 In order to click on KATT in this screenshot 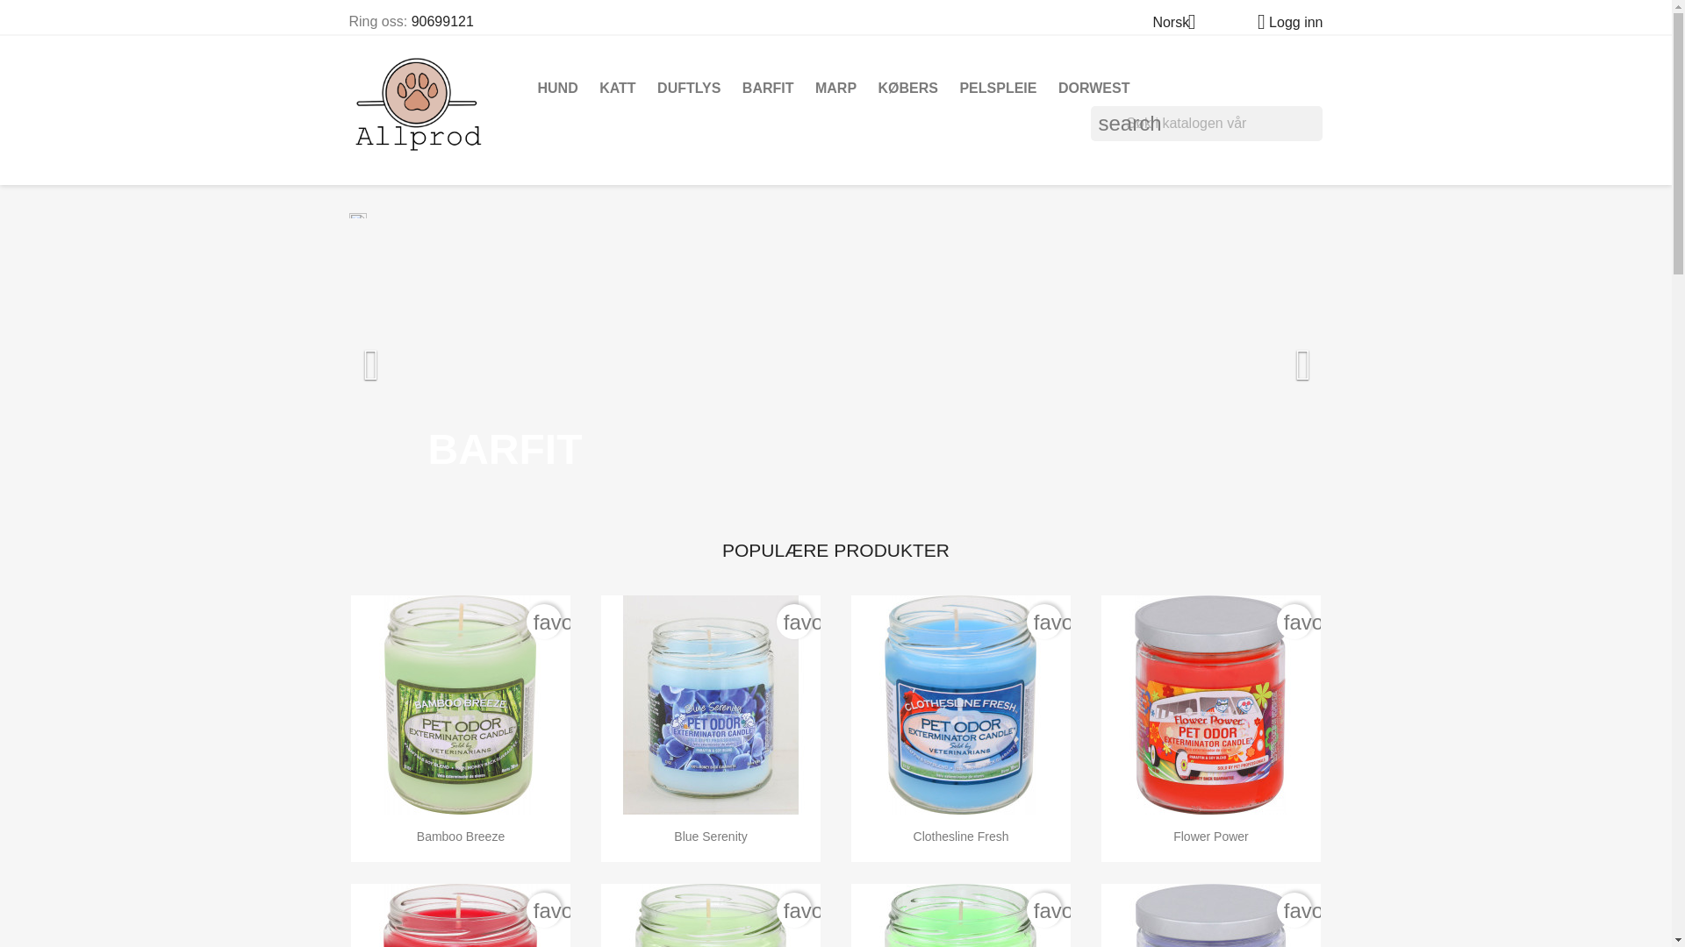, I will do `click(617, 88)`.